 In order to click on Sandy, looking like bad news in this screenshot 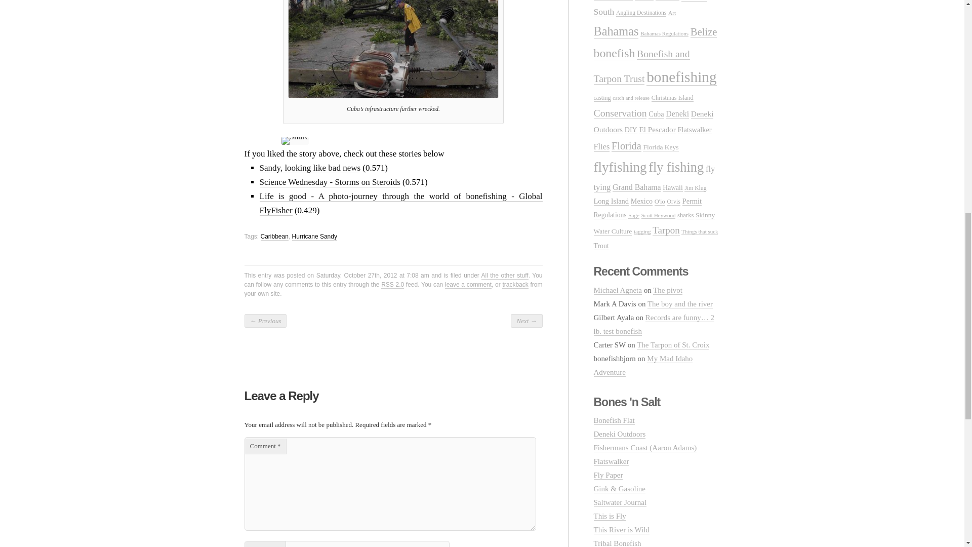, I will do `click(310, 168)`.